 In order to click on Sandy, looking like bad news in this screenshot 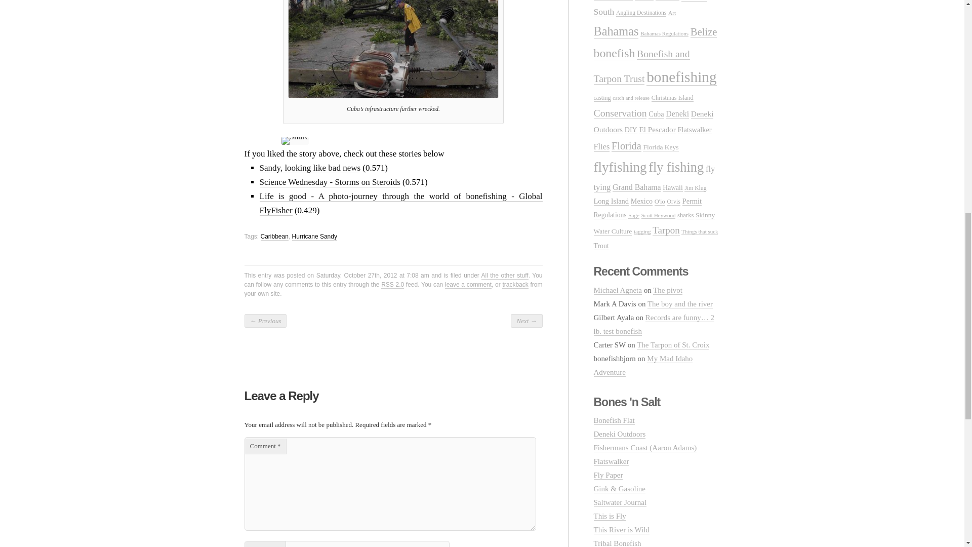, I will do `click(310, 168)`.